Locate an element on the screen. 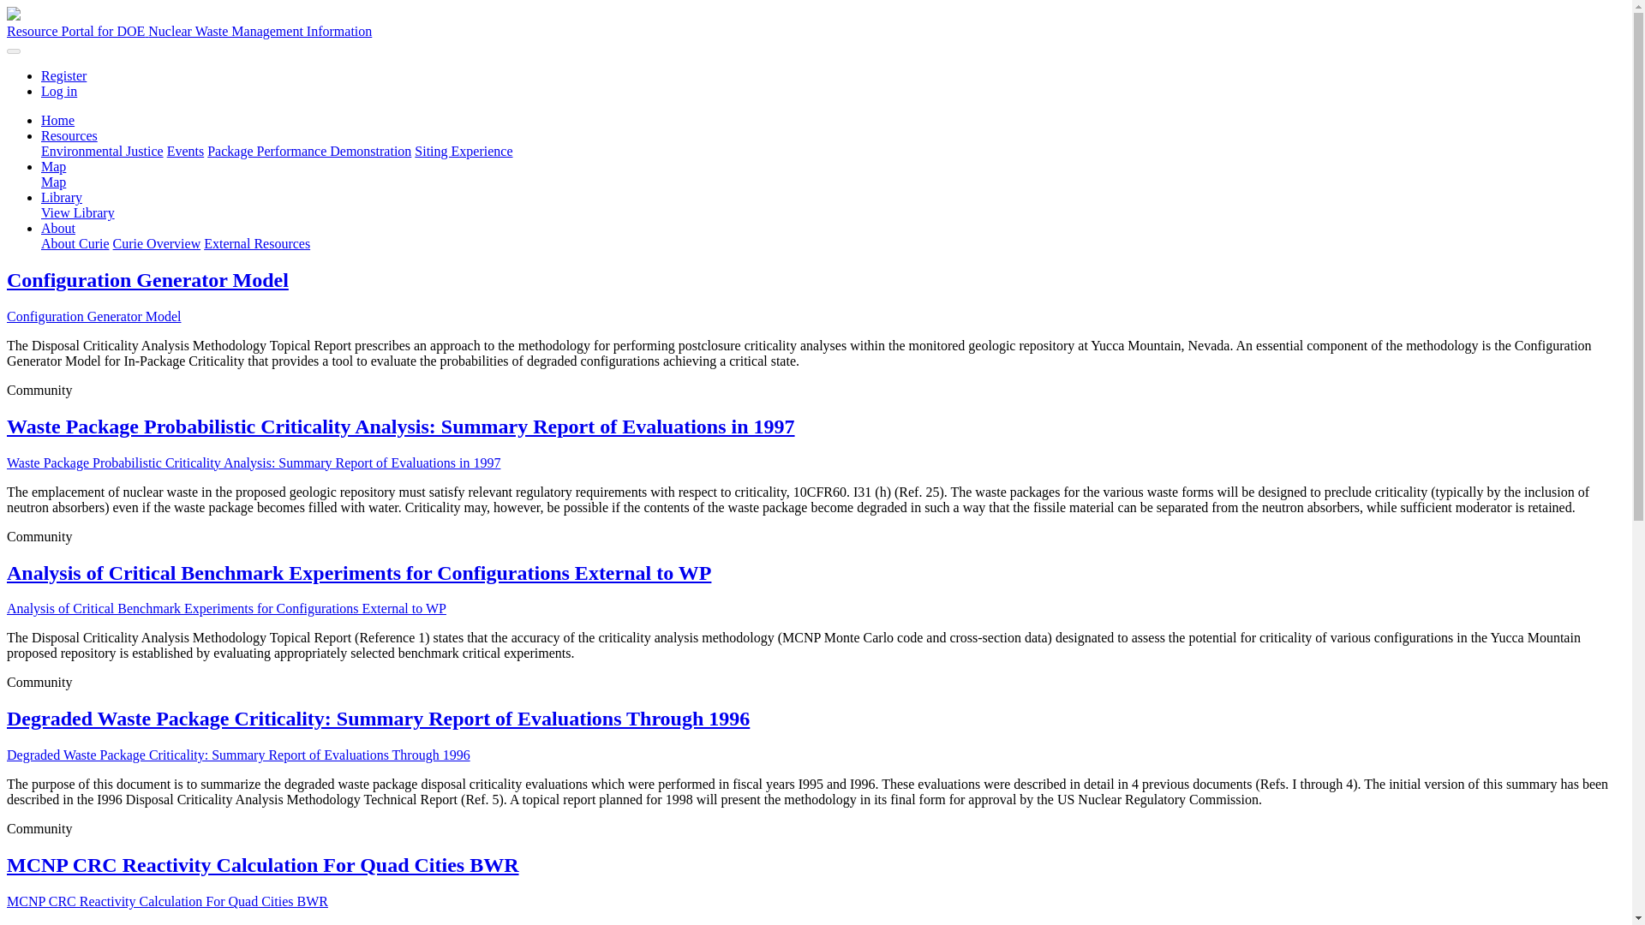 Image resolution: width=1645 pixels, height=925 pixels. Library is located at coordinates (62, 197).